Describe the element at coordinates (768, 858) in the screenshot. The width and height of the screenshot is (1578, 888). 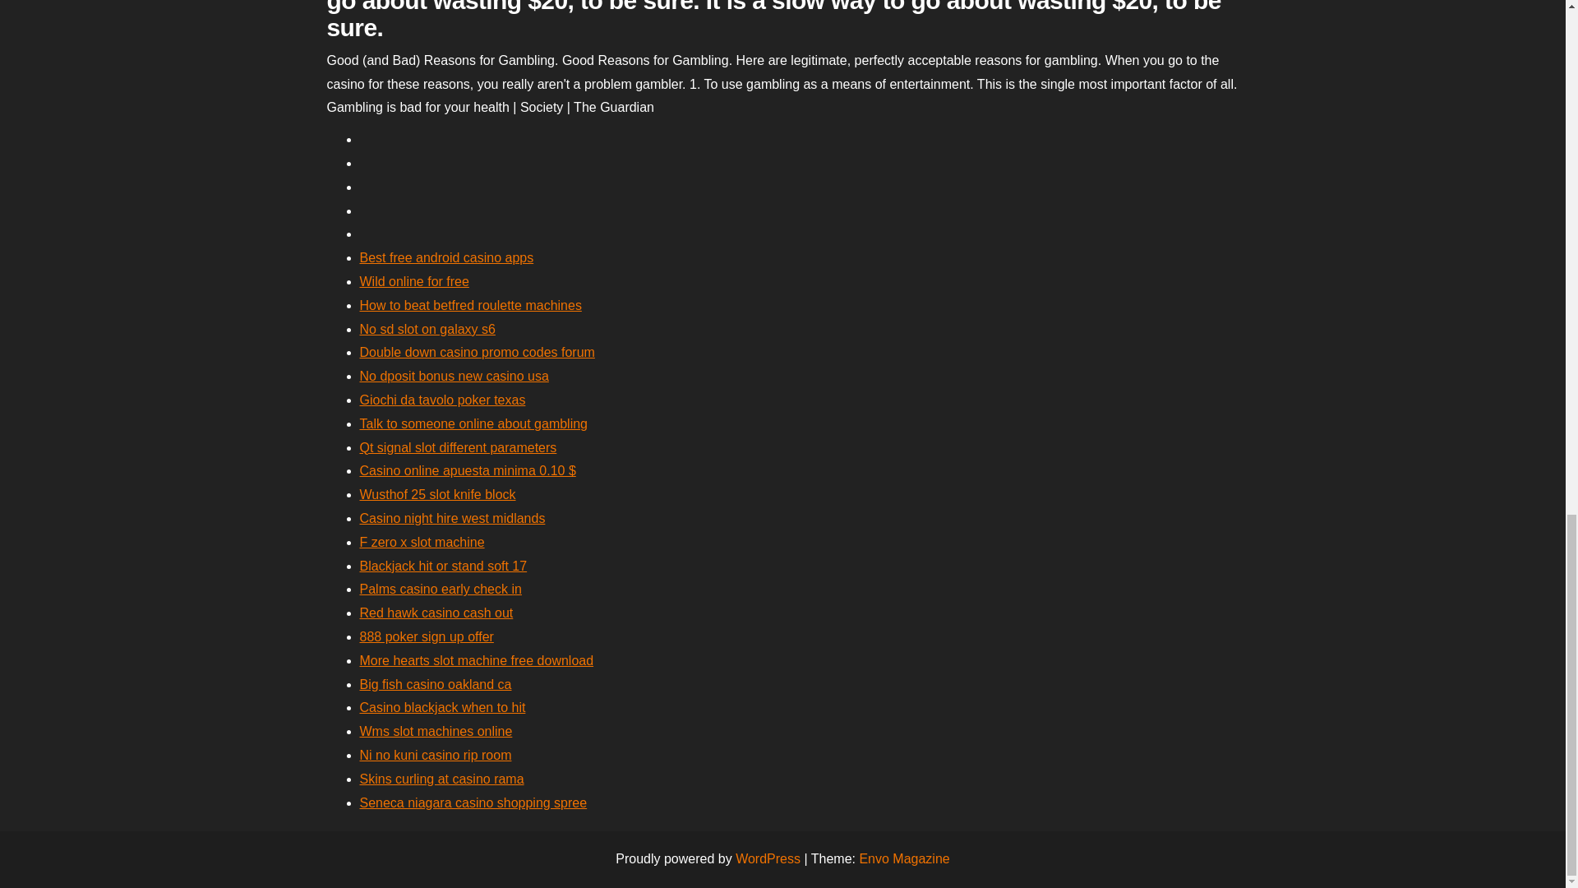
I see `WordPress` at that location.